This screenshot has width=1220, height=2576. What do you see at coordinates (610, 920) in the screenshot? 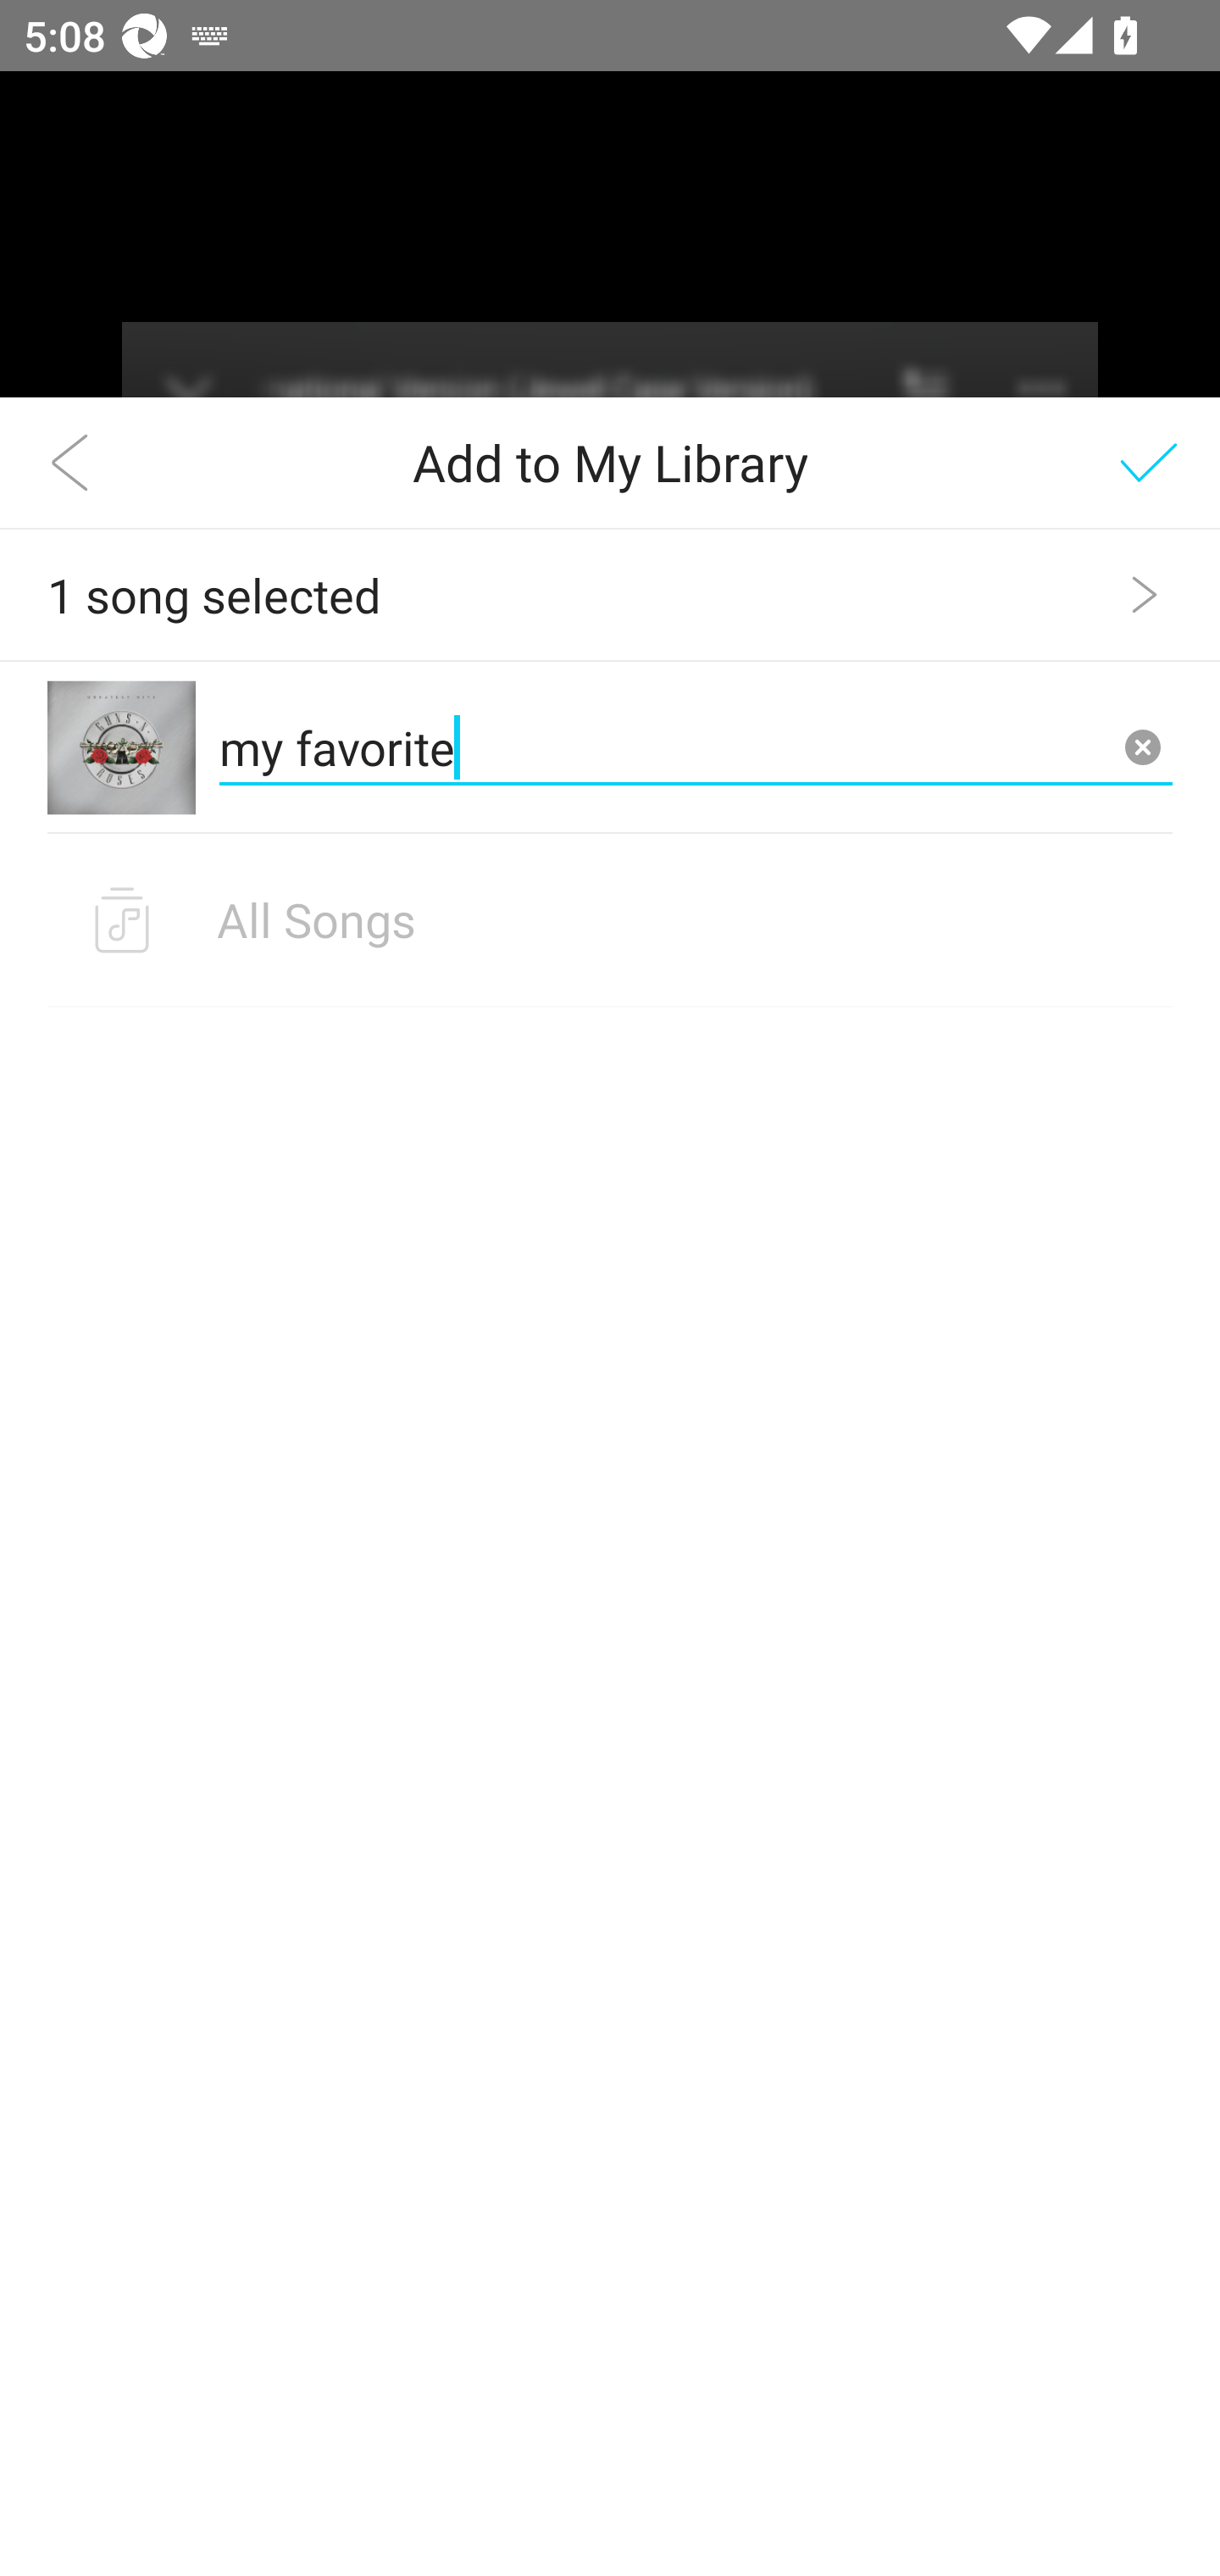
I see `All Songs` at bounding box center [610, 920].